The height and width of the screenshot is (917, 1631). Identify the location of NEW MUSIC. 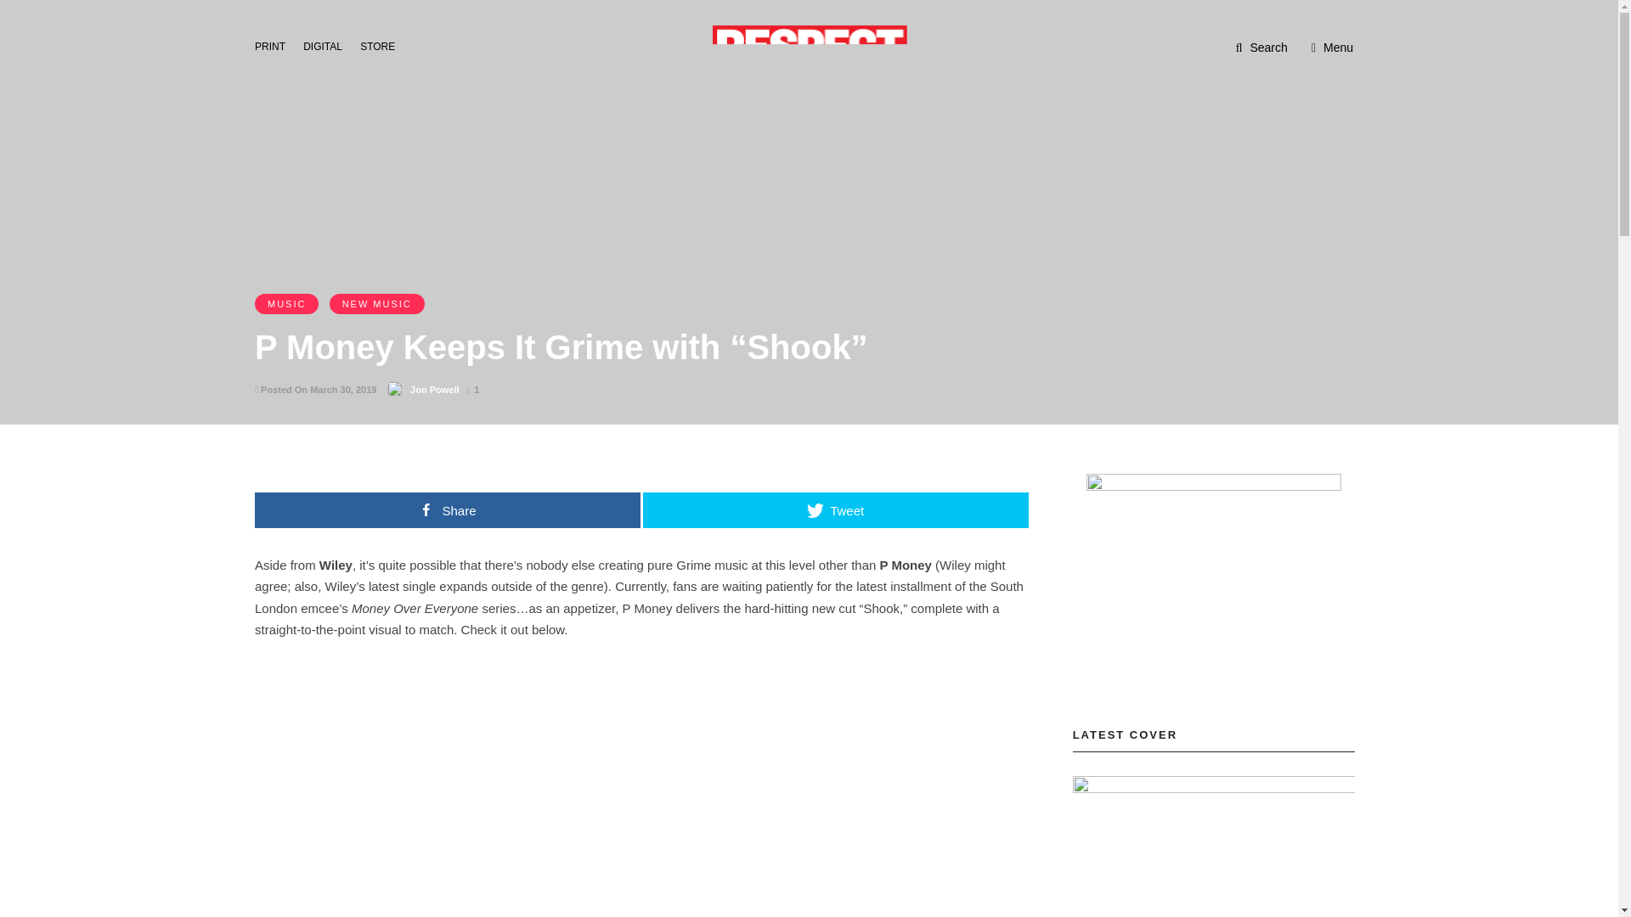
(376, 304).